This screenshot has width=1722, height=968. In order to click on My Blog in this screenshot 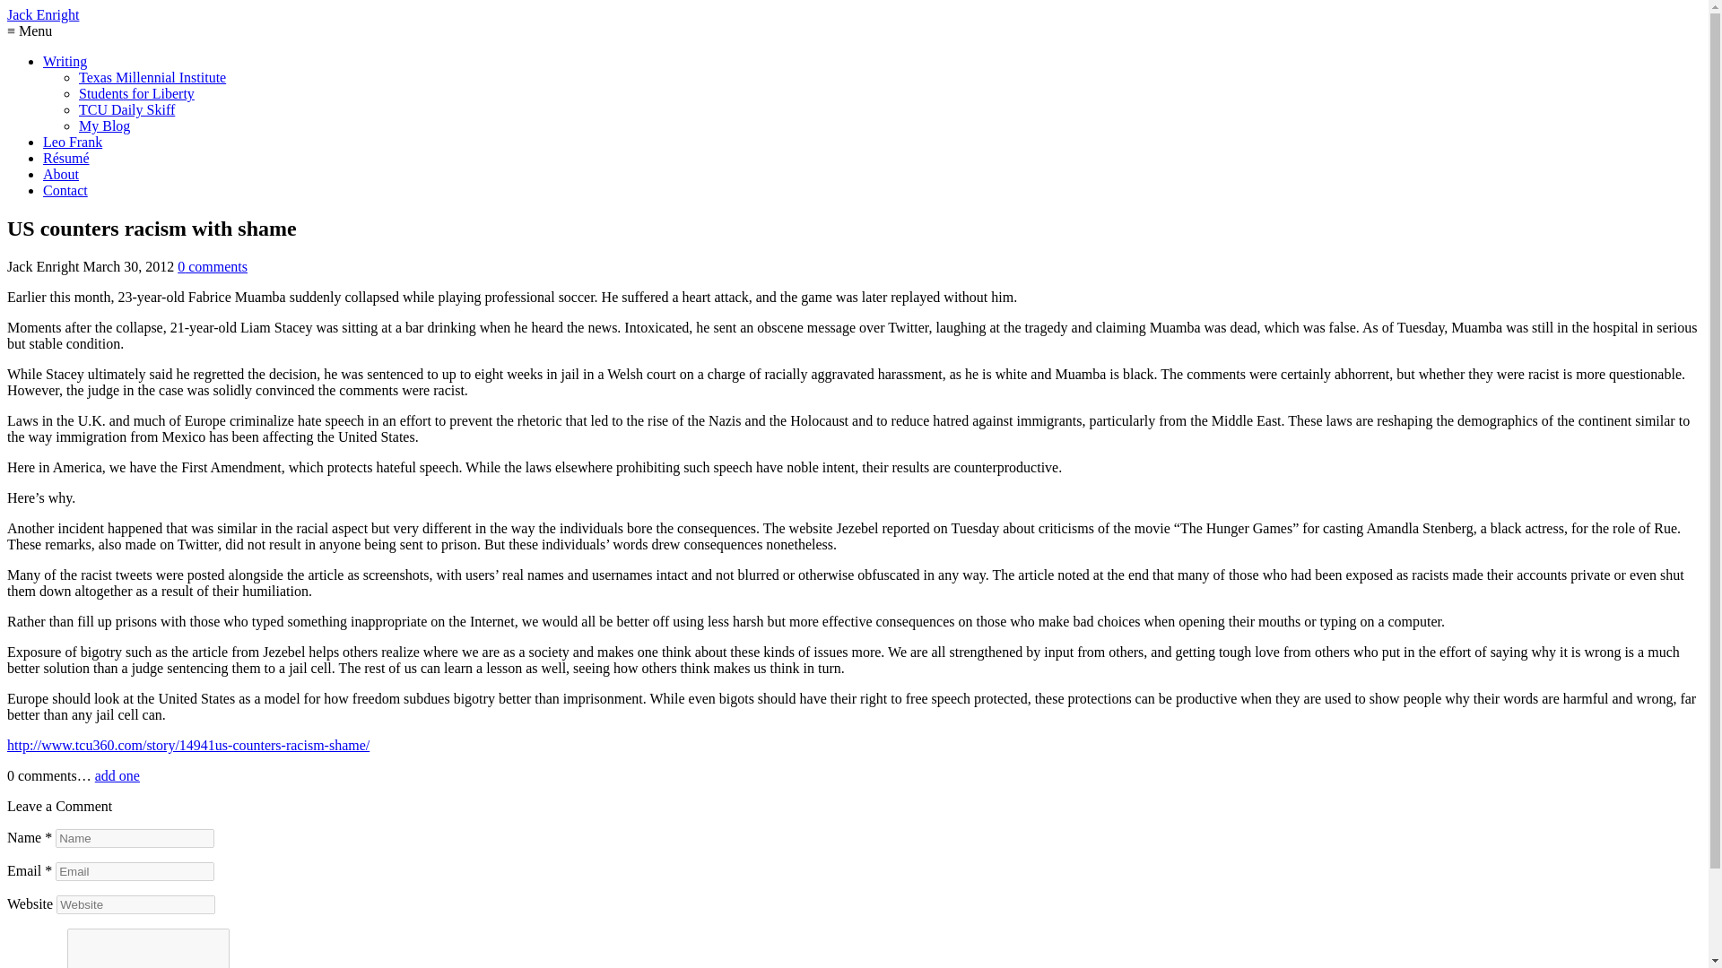, I will do `click(104, 125)`.